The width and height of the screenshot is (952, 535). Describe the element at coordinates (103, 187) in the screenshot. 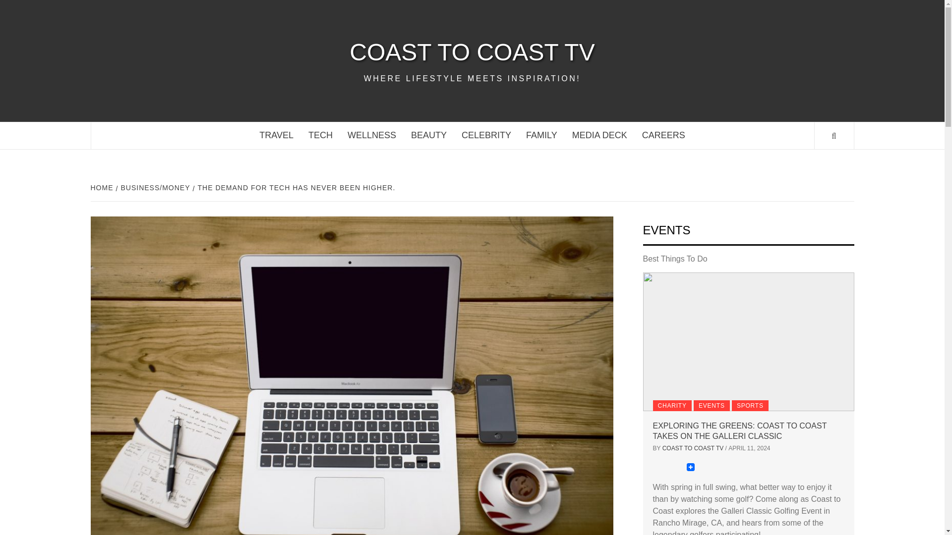

I see `HOME` at that location.